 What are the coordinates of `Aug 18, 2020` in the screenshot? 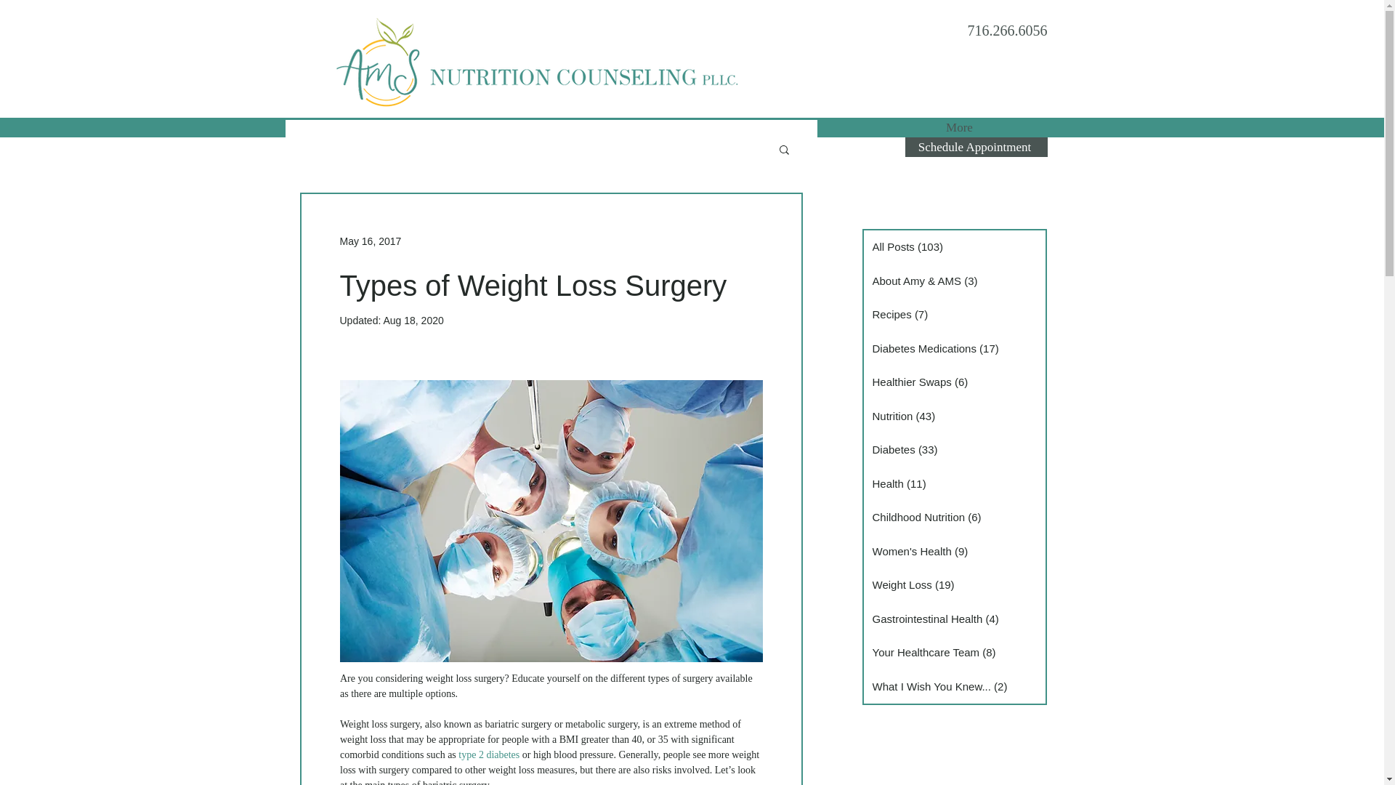 It's located at (413, 321).